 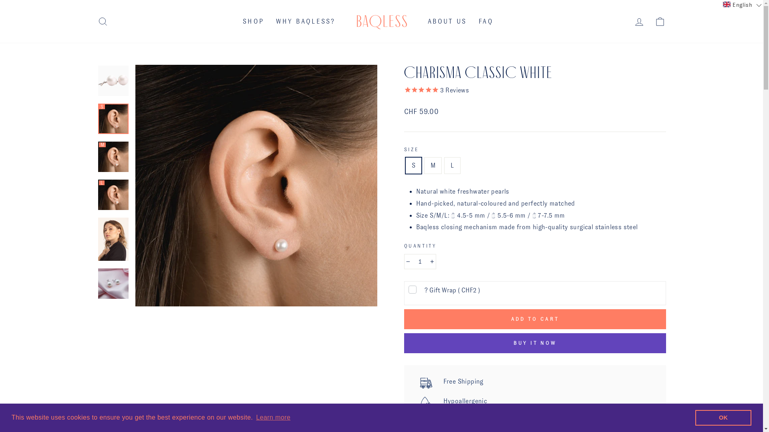 I want to click on BUY IT NOW, so click(x=535, y=343).